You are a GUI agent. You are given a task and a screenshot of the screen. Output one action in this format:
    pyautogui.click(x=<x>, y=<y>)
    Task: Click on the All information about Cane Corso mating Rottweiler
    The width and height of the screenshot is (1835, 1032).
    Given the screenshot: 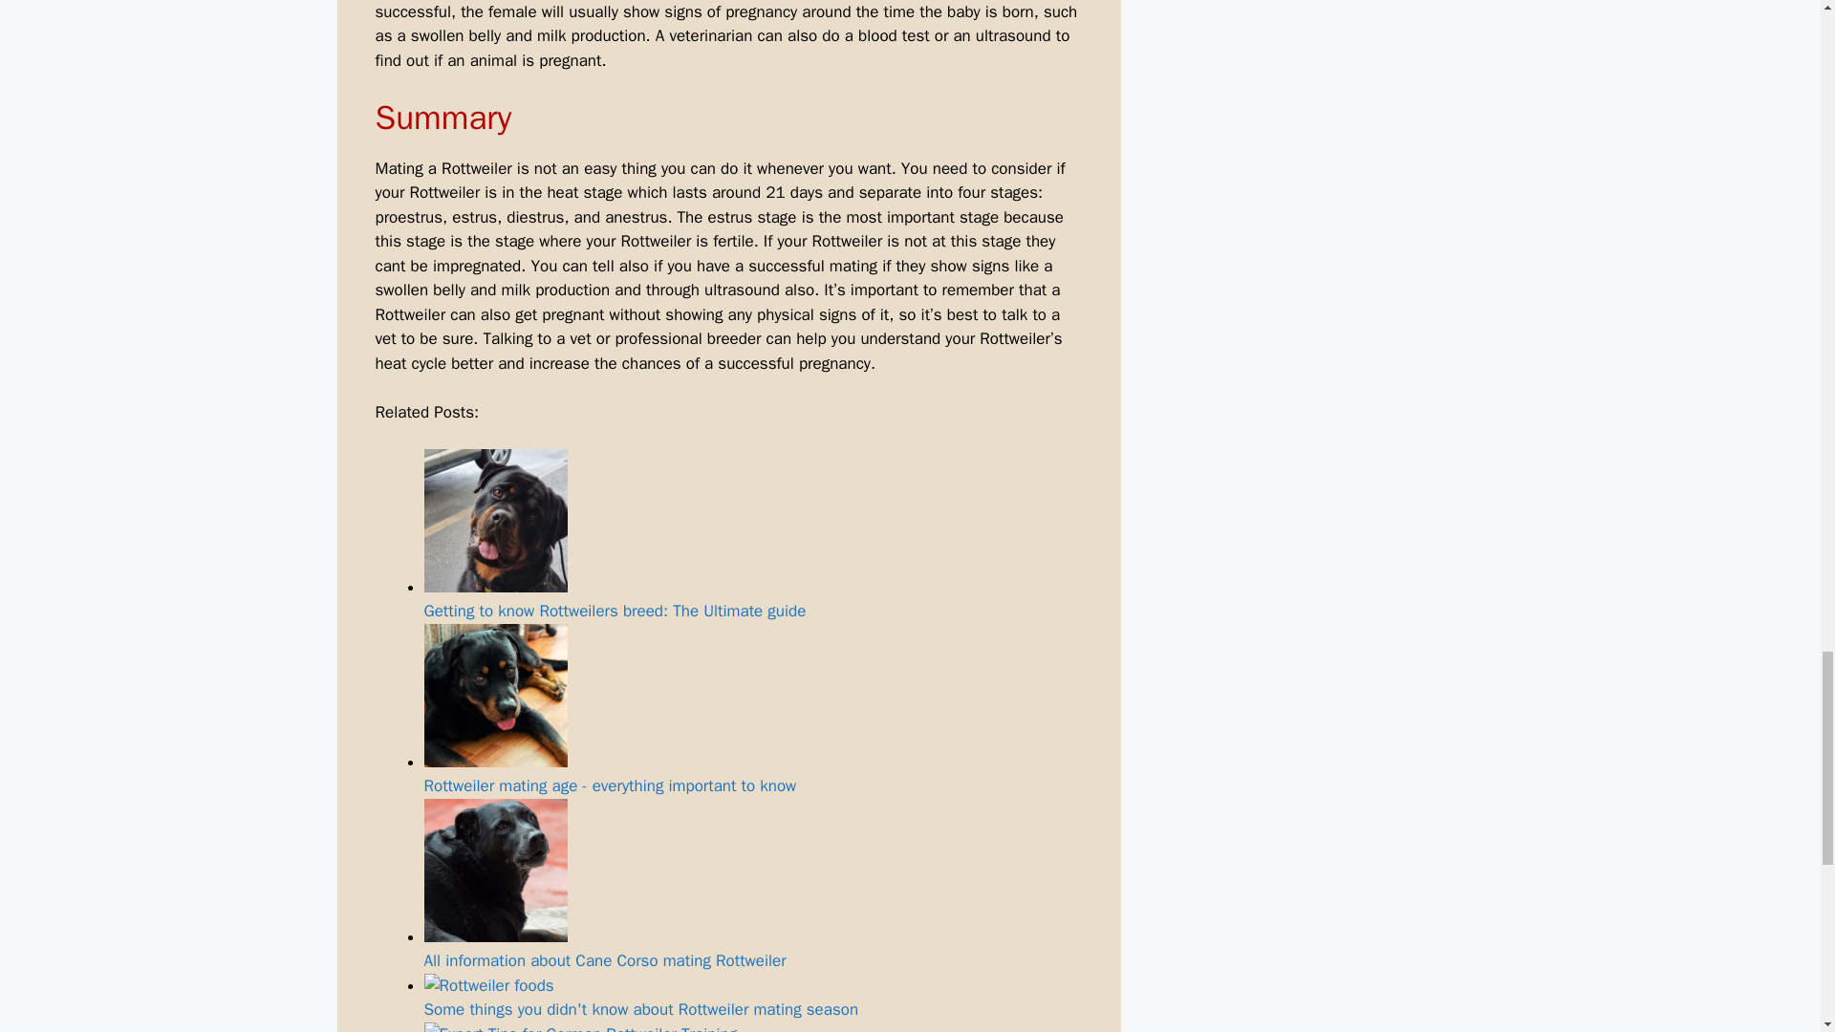 What is the action you would take?
    pyautogui.click(x=753, y=885)
    